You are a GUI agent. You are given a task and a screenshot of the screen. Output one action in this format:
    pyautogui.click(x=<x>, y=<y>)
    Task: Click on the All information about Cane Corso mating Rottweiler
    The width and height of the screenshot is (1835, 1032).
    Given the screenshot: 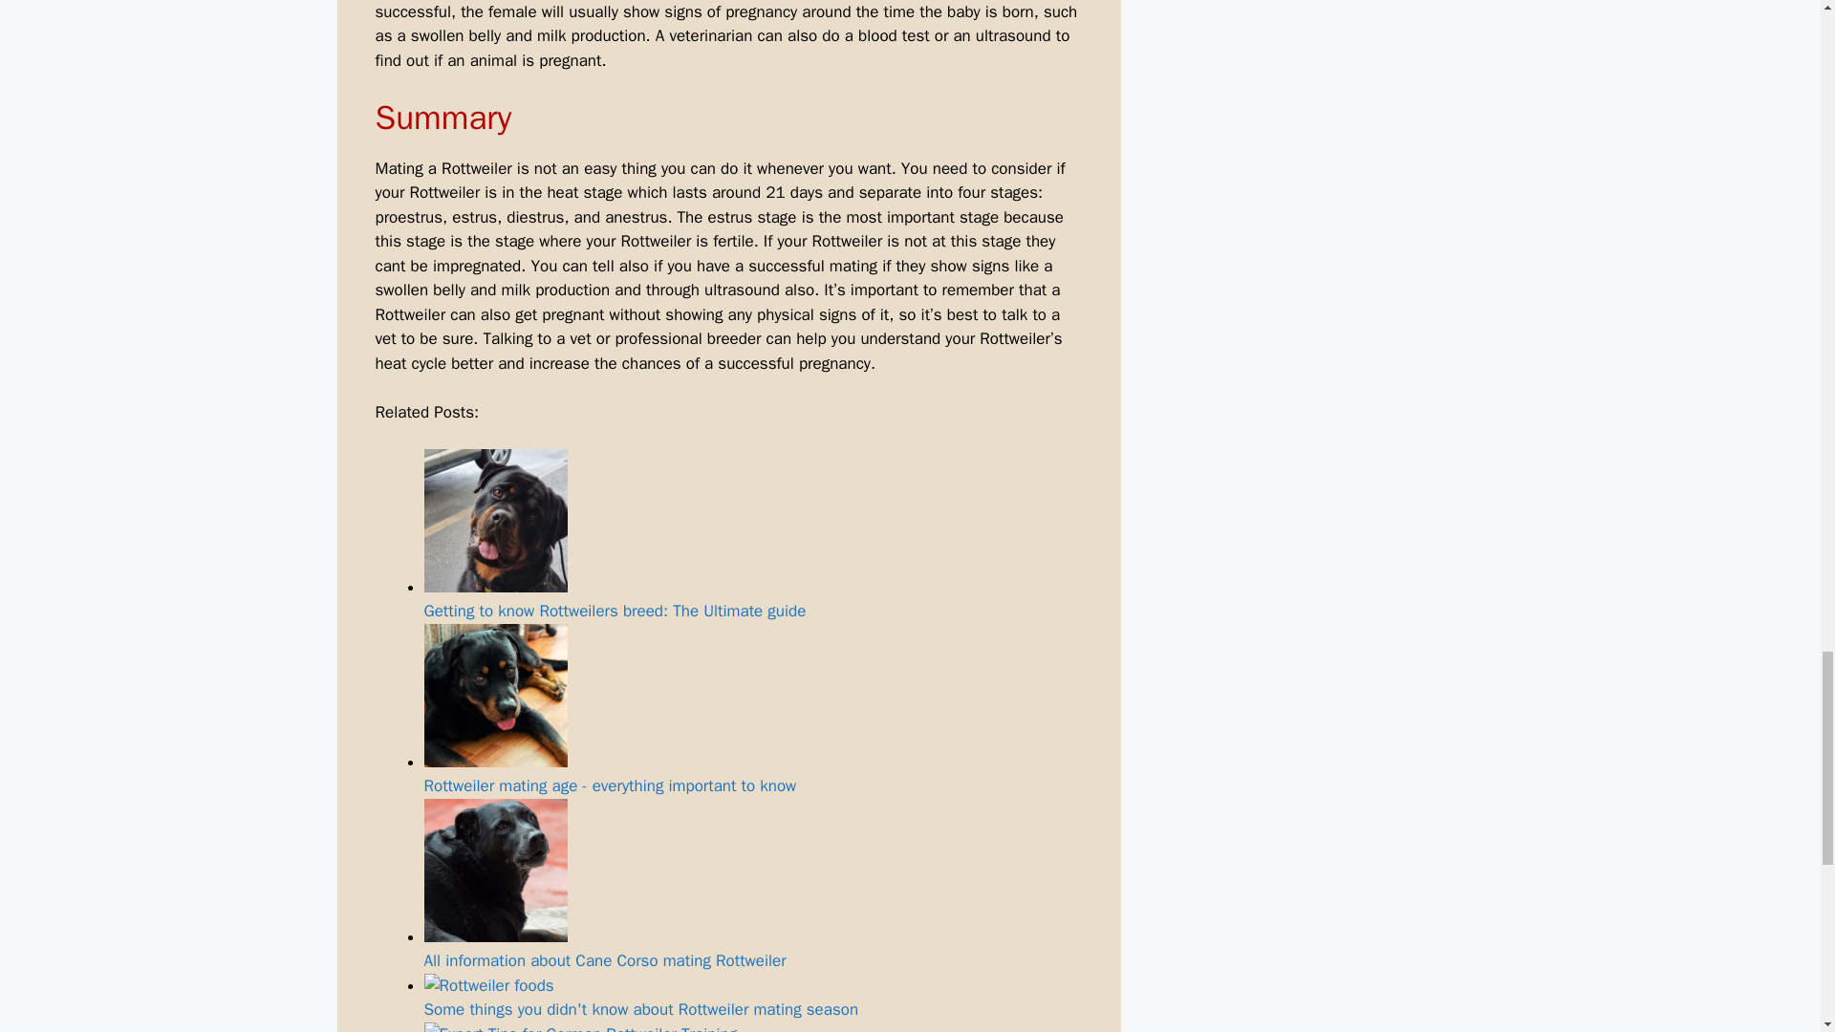 What is the action you would take?
    pyautogui.click(x=753, y=885)
    